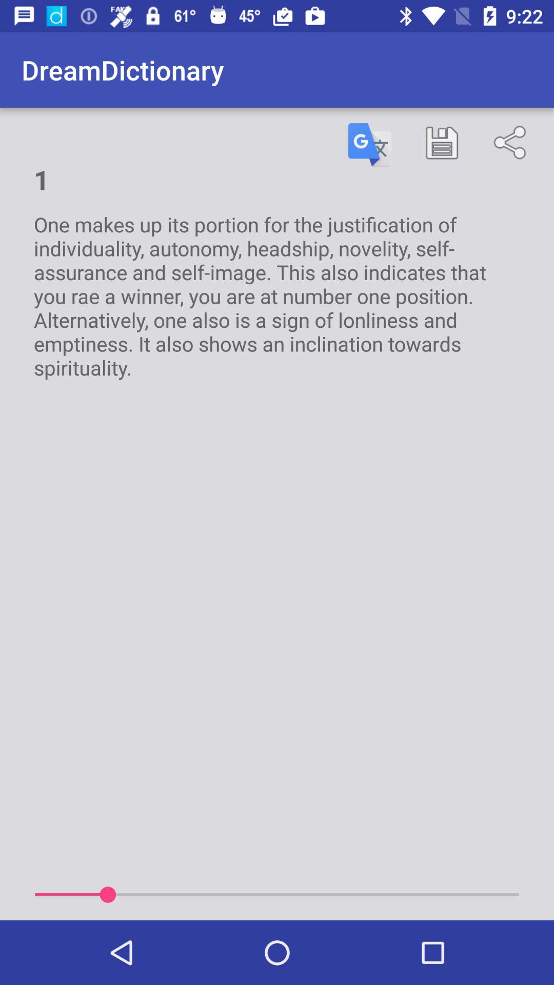 Image resolution: width=554 pixels, height=985 pixels. I want to click on tap item next to the 1, so click(370, 145).